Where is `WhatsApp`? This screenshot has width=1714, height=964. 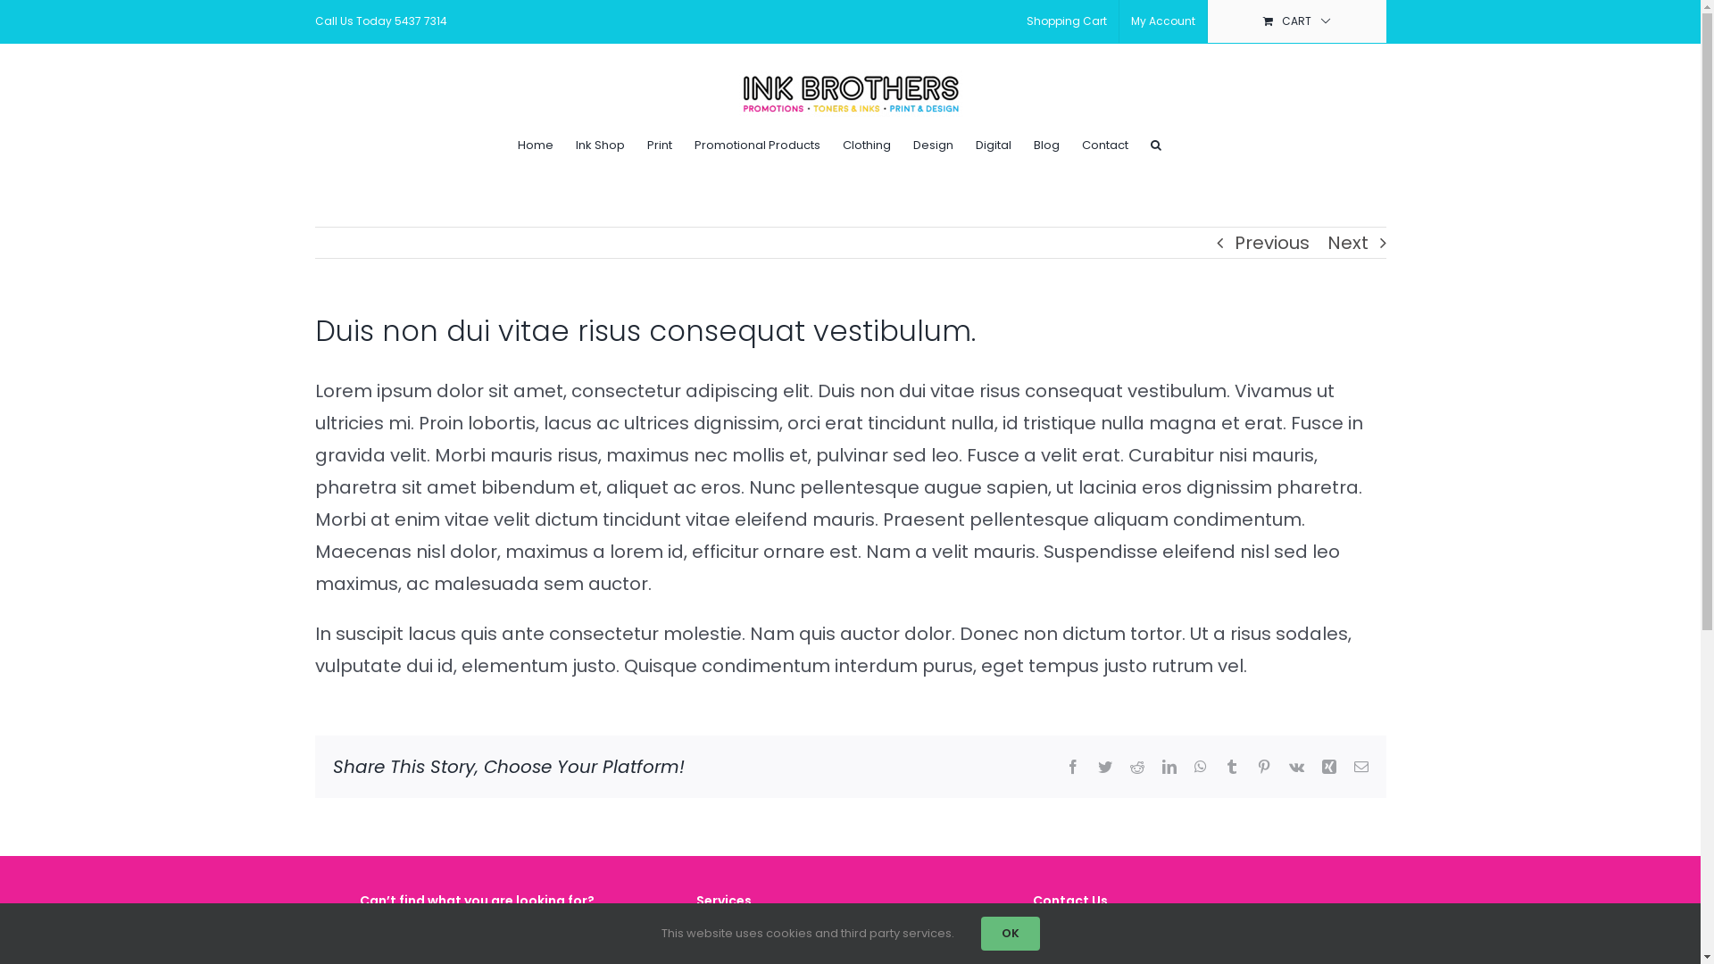
WhatsApp is located at coordinates (1201, 767).